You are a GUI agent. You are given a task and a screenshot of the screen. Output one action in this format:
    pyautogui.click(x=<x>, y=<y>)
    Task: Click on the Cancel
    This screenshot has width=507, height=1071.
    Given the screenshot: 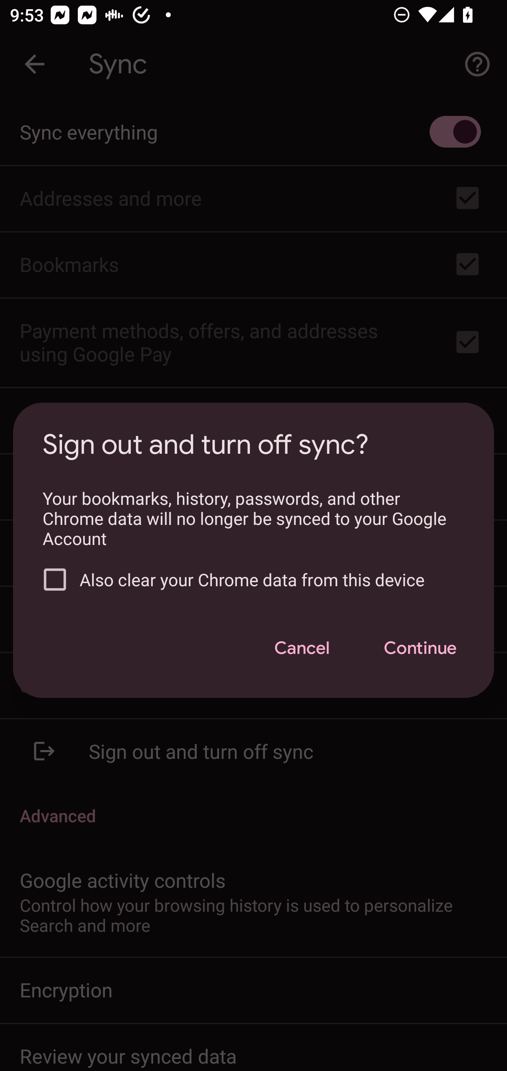 What is the action you would take?
    pyautogui.click(x=301, y=648)
    